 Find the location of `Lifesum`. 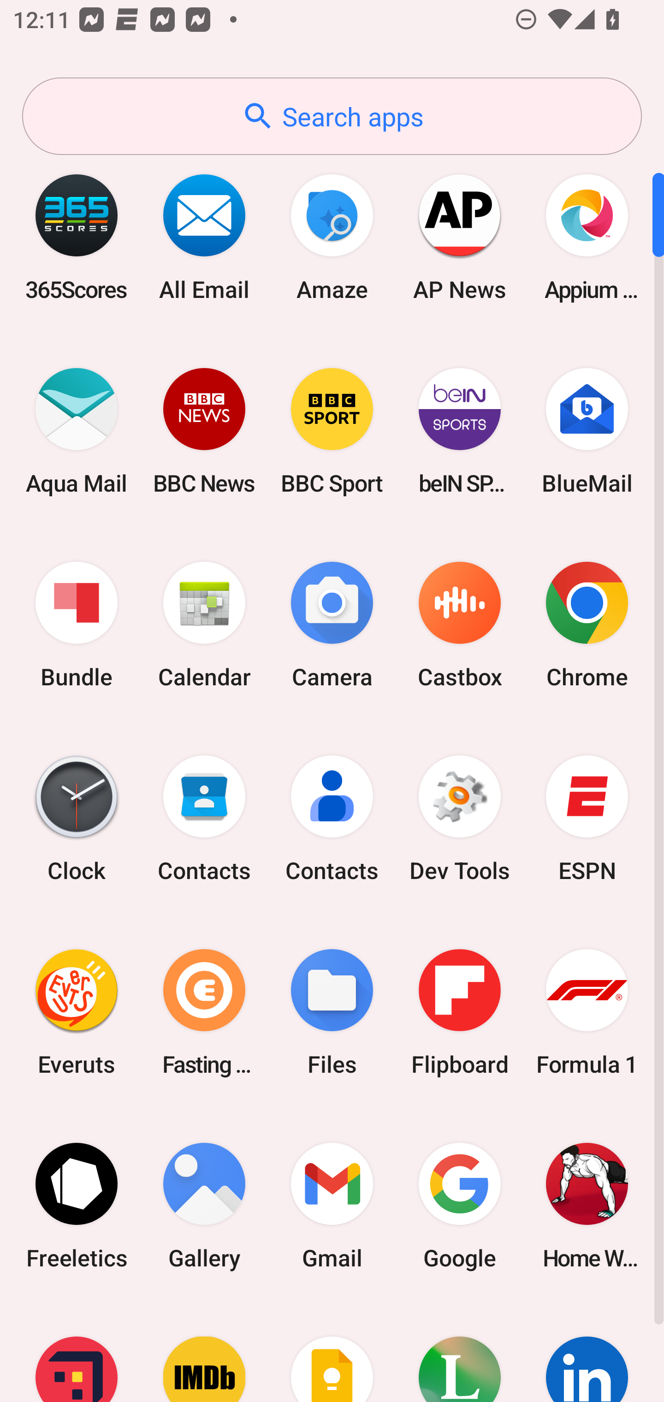

Lifesum is located at coordinates (459, 1352).